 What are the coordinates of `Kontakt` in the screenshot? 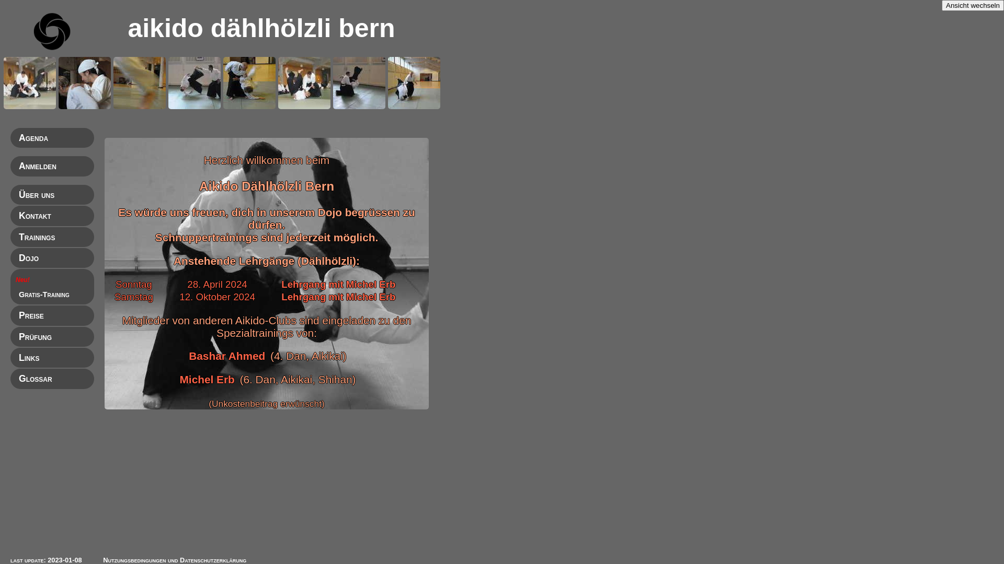 It's located at (35, 216).